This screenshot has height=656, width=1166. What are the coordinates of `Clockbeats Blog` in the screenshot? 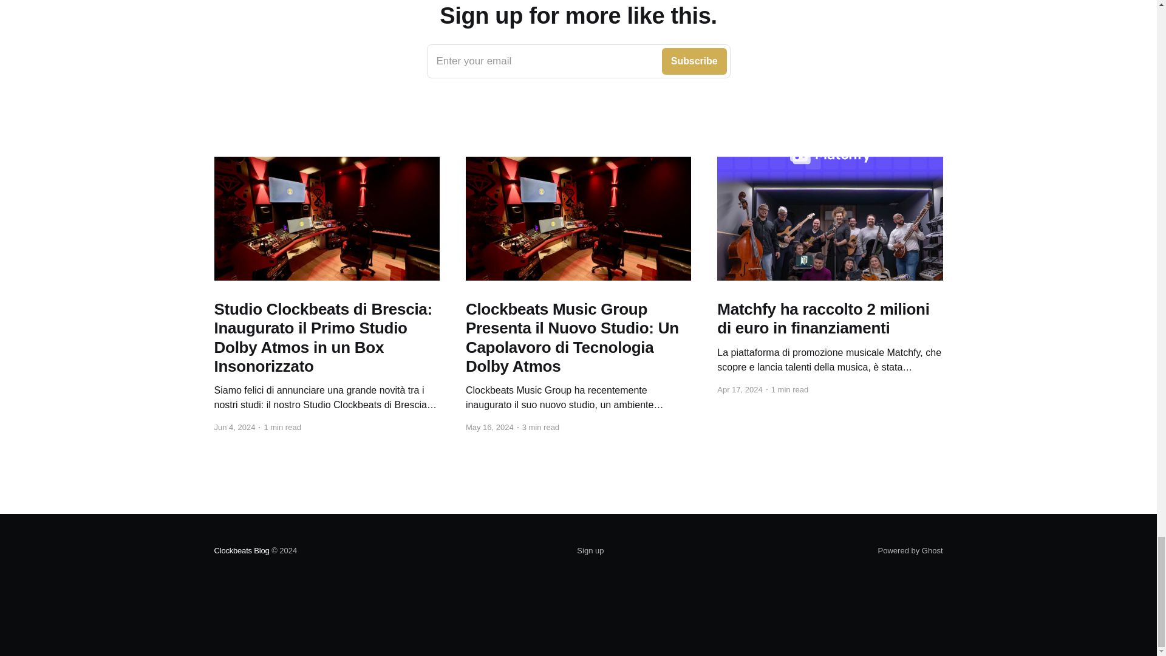 It's located at (241, 550).